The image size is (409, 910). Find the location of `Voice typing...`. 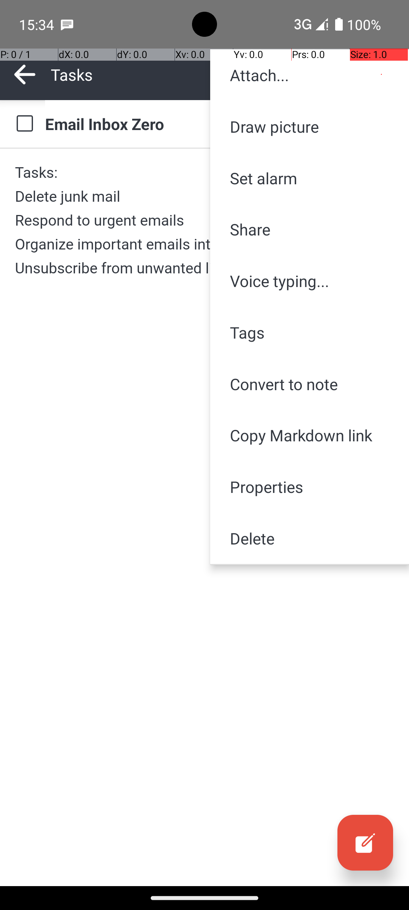

Voice typing... is located at coordinates (310, 281).